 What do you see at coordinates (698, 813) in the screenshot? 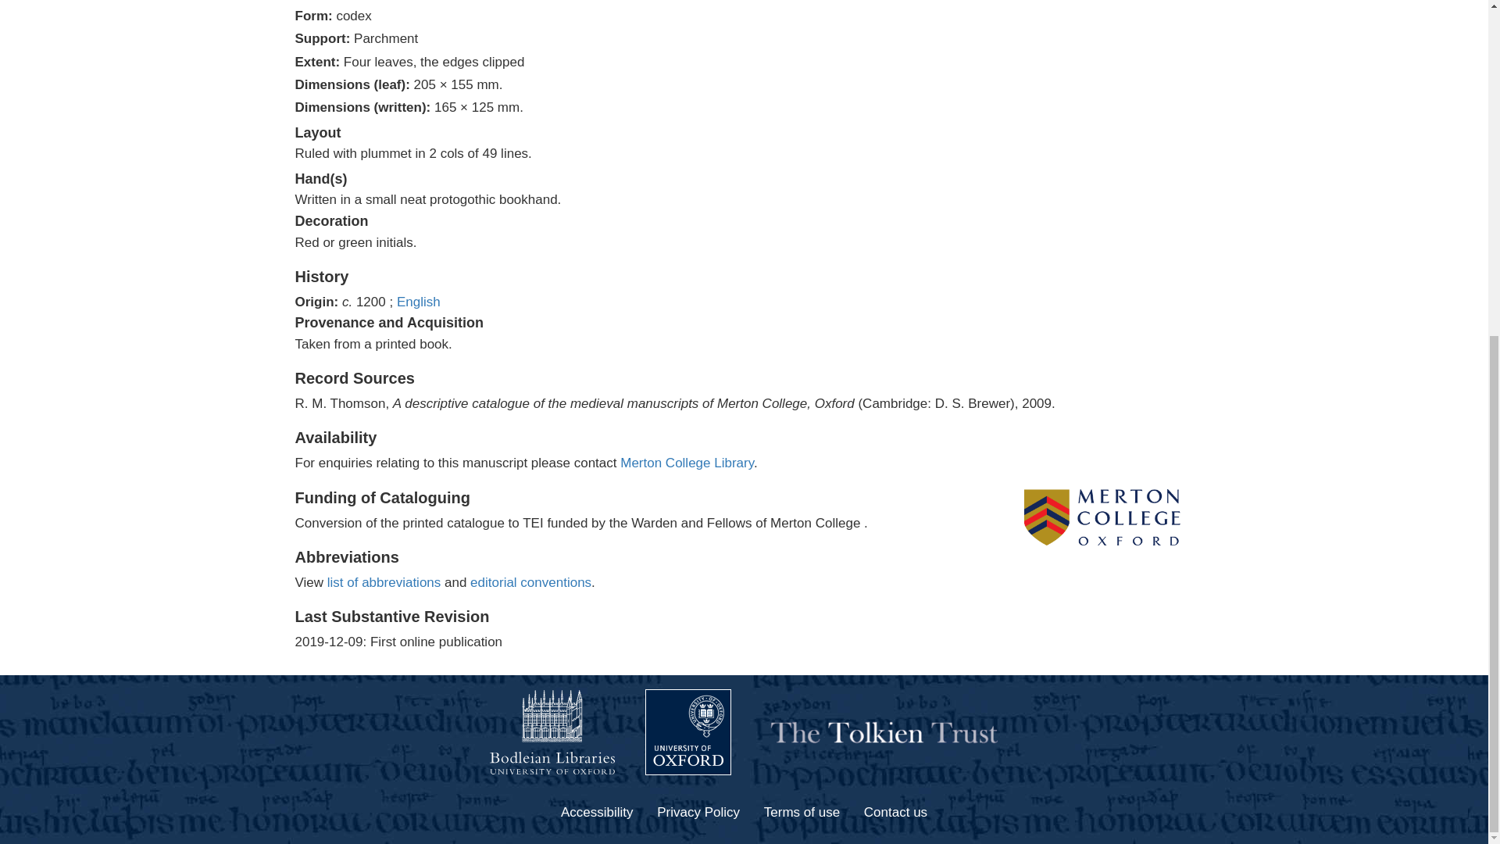
I see `Privacy Policy` at bounding box center [698, 813].